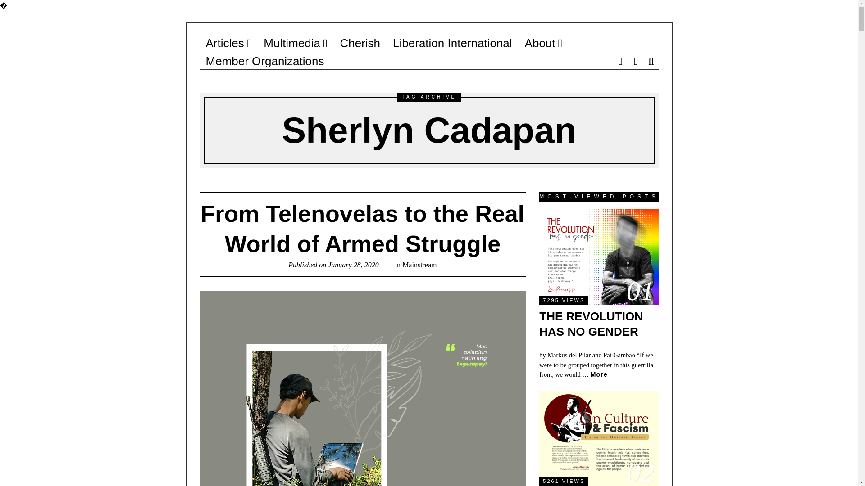 The height and width of the screenshot is (486, 865). What do you see at coordinates (228, 43) in the screenshot?
I see `Articles` at bounding box center [228, 43].